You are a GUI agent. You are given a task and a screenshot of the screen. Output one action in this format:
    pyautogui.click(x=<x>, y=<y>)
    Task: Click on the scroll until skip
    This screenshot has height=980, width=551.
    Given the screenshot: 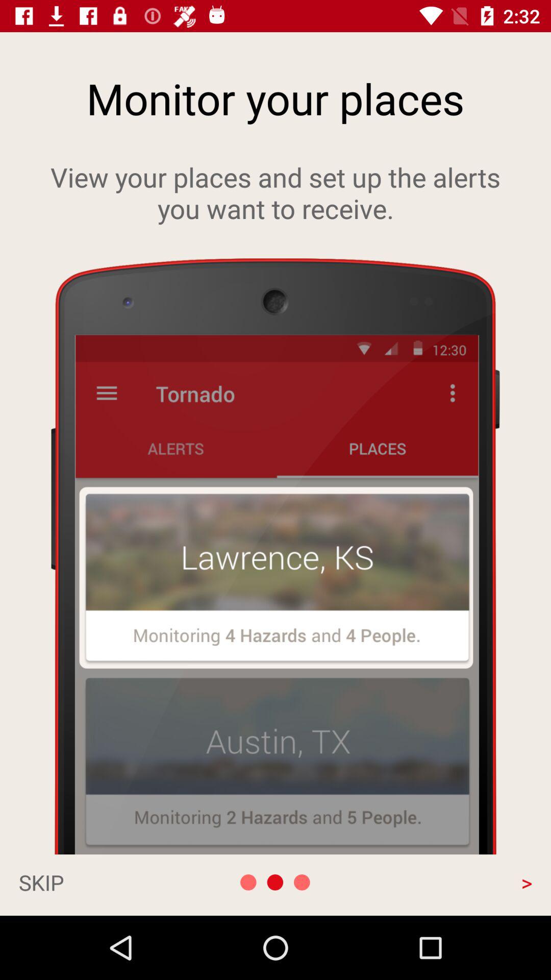 What is the action you would take?
    pyautogui.click(x=95, y=882)
    